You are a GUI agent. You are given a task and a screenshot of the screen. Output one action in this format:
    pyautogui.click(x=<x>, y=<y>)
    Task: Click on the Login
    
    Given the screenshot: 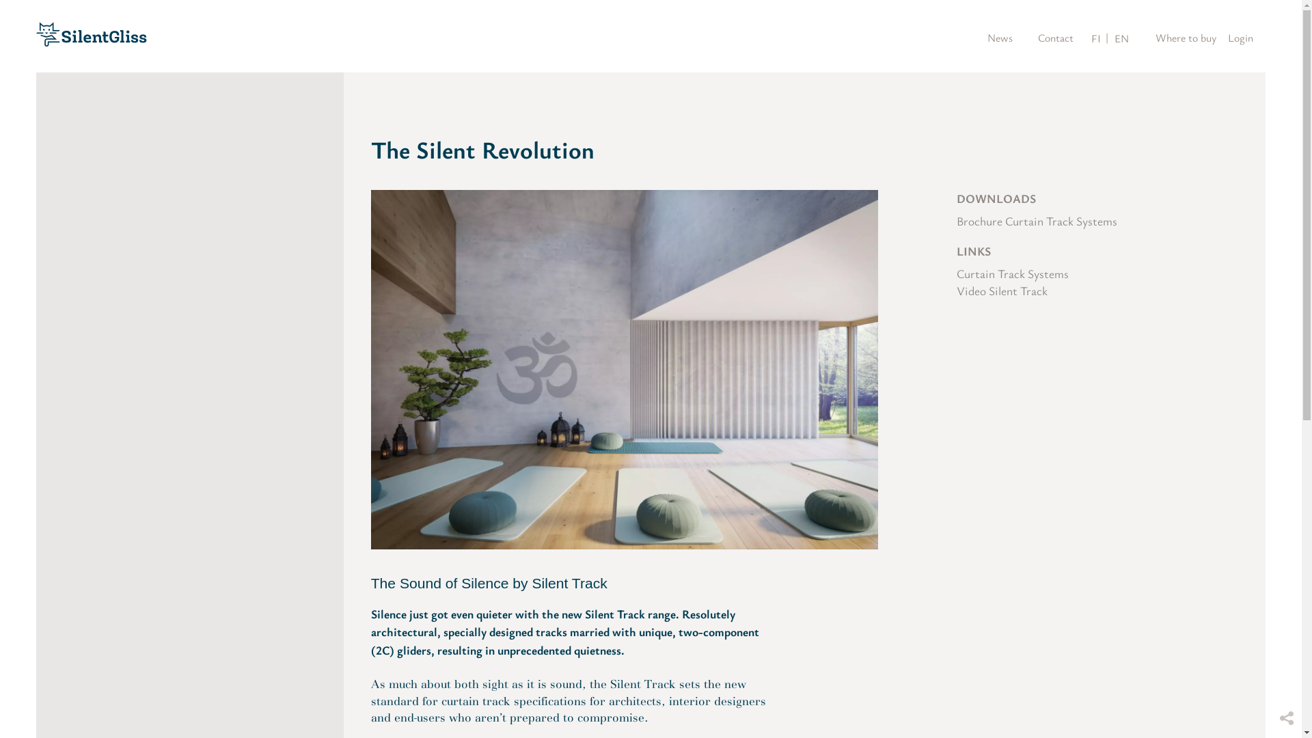 What is the action you would take?
    pyautogui.click(x=1246, y=38)
    